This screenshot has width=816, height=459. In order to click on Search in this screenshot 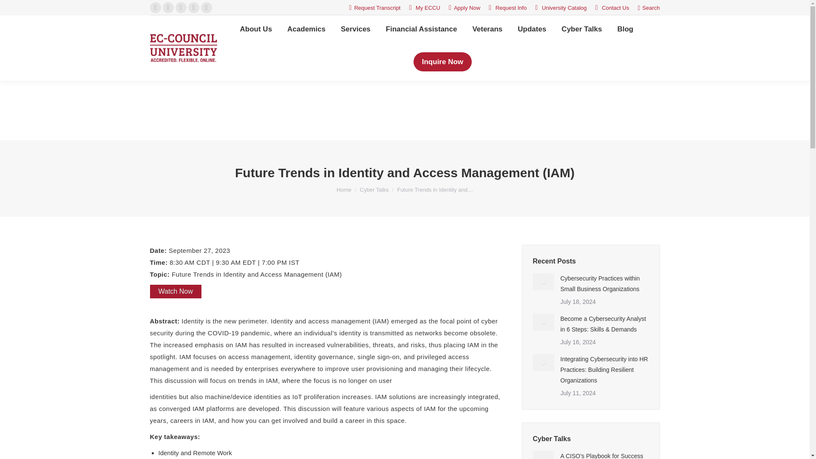, I will do `click(648, 7)`.